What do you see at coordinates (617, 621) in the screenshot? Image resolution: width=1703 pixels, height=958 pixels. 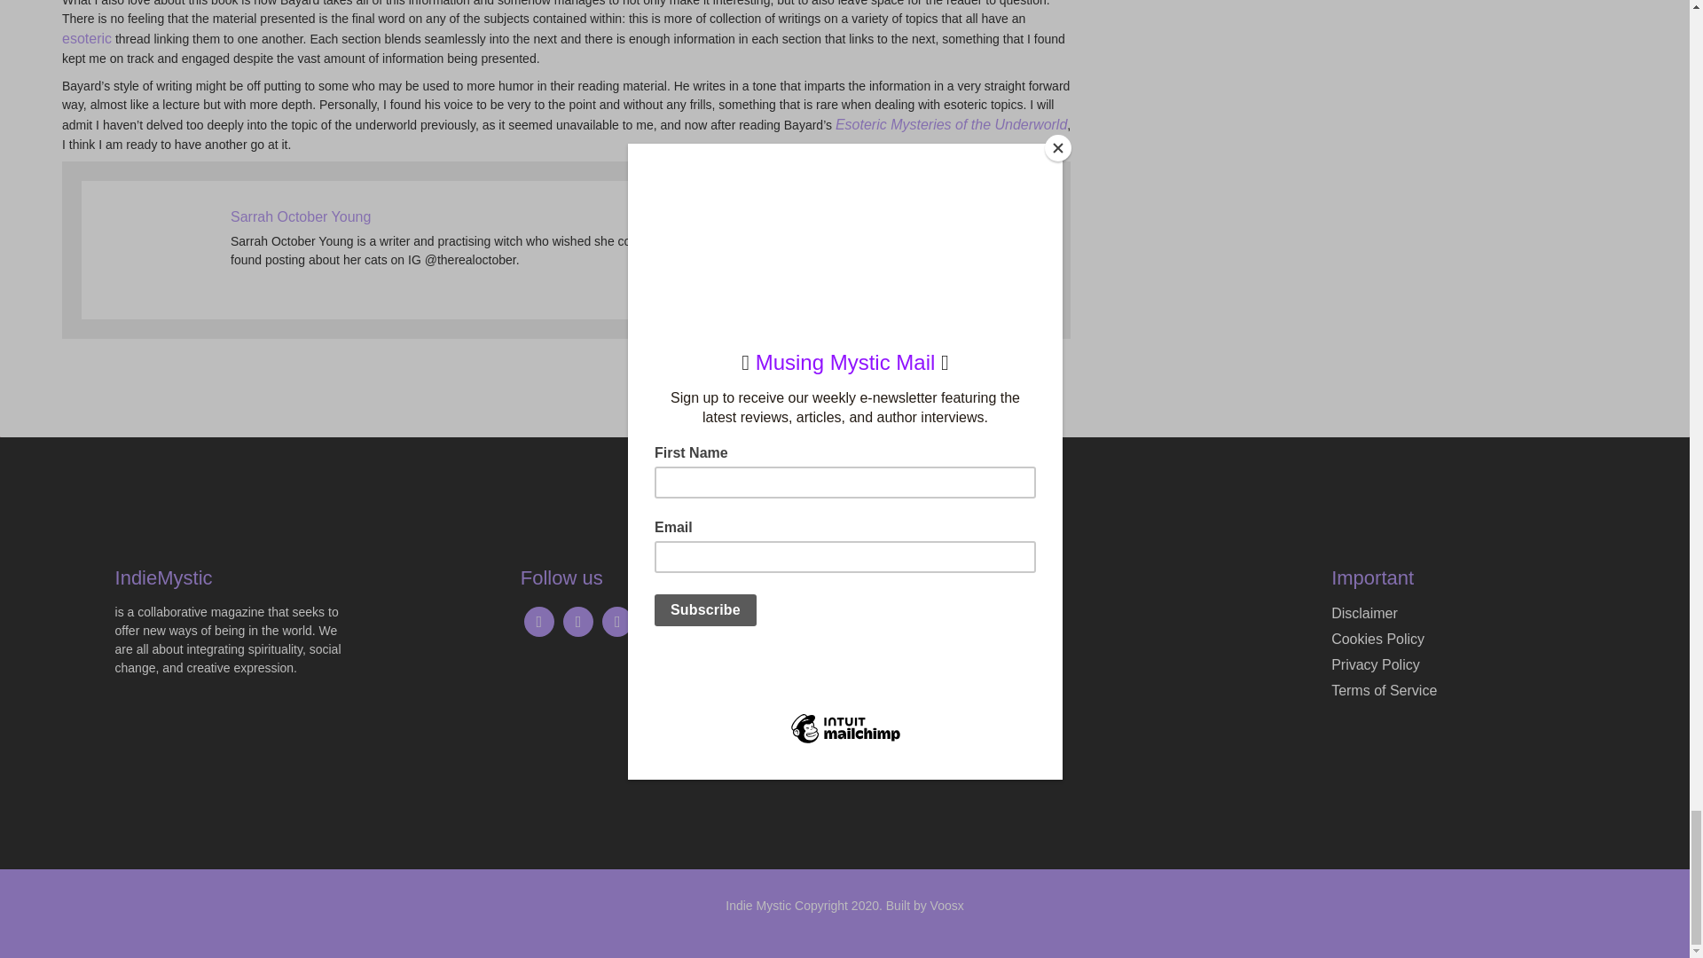 I see `Facebook` at bounding box center [617, 621].